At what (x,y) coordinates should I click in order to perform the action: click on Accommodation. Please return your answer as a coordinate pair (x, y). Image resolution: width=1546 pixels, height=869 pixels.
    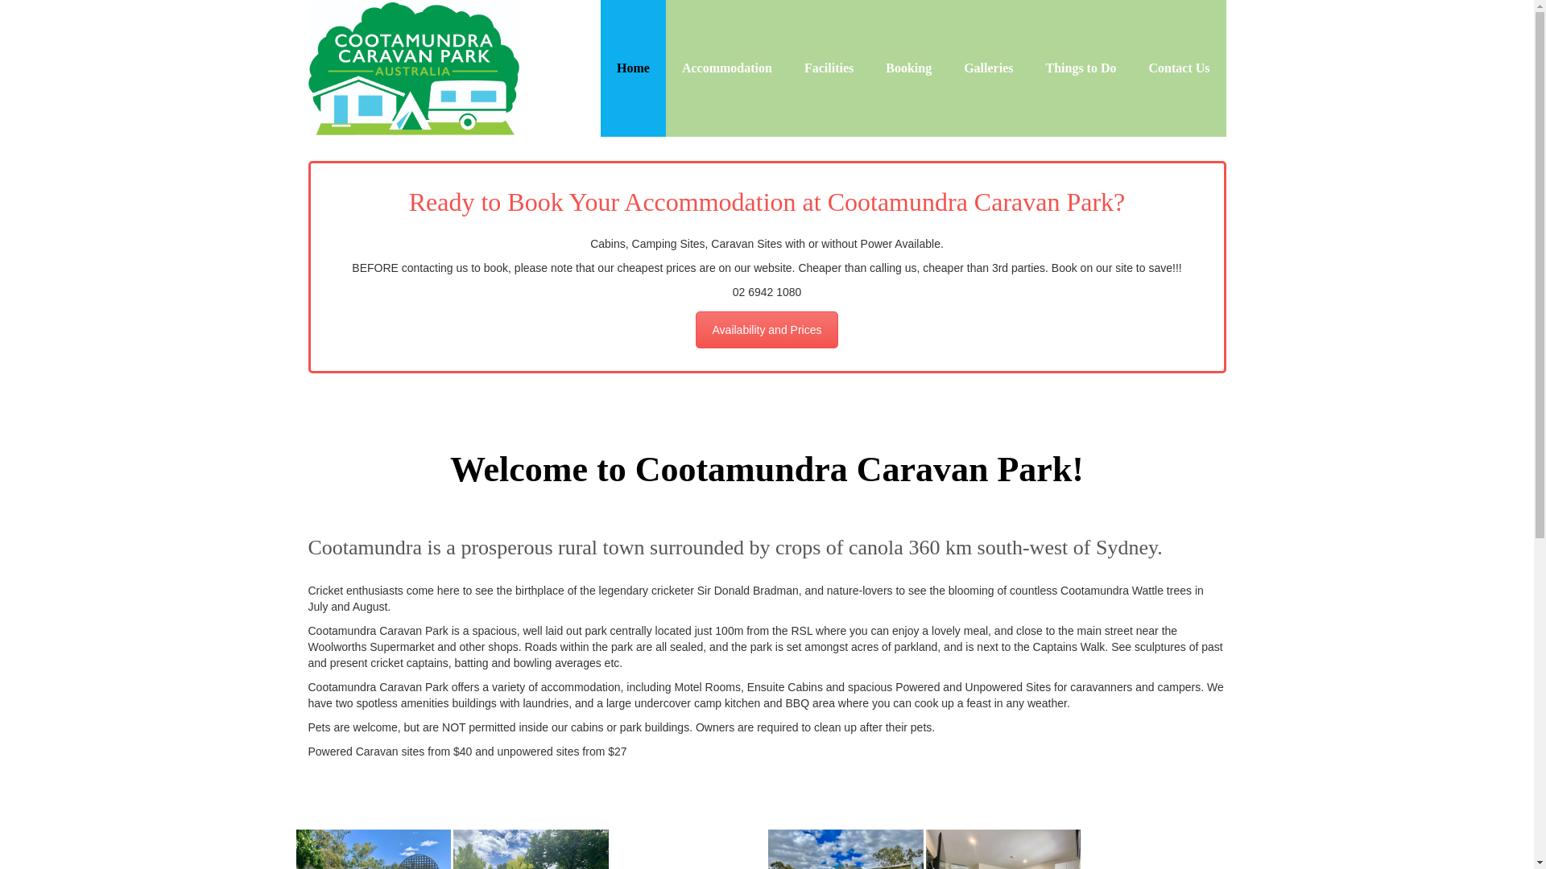
    Looking at the image, I should click on (727, 68).